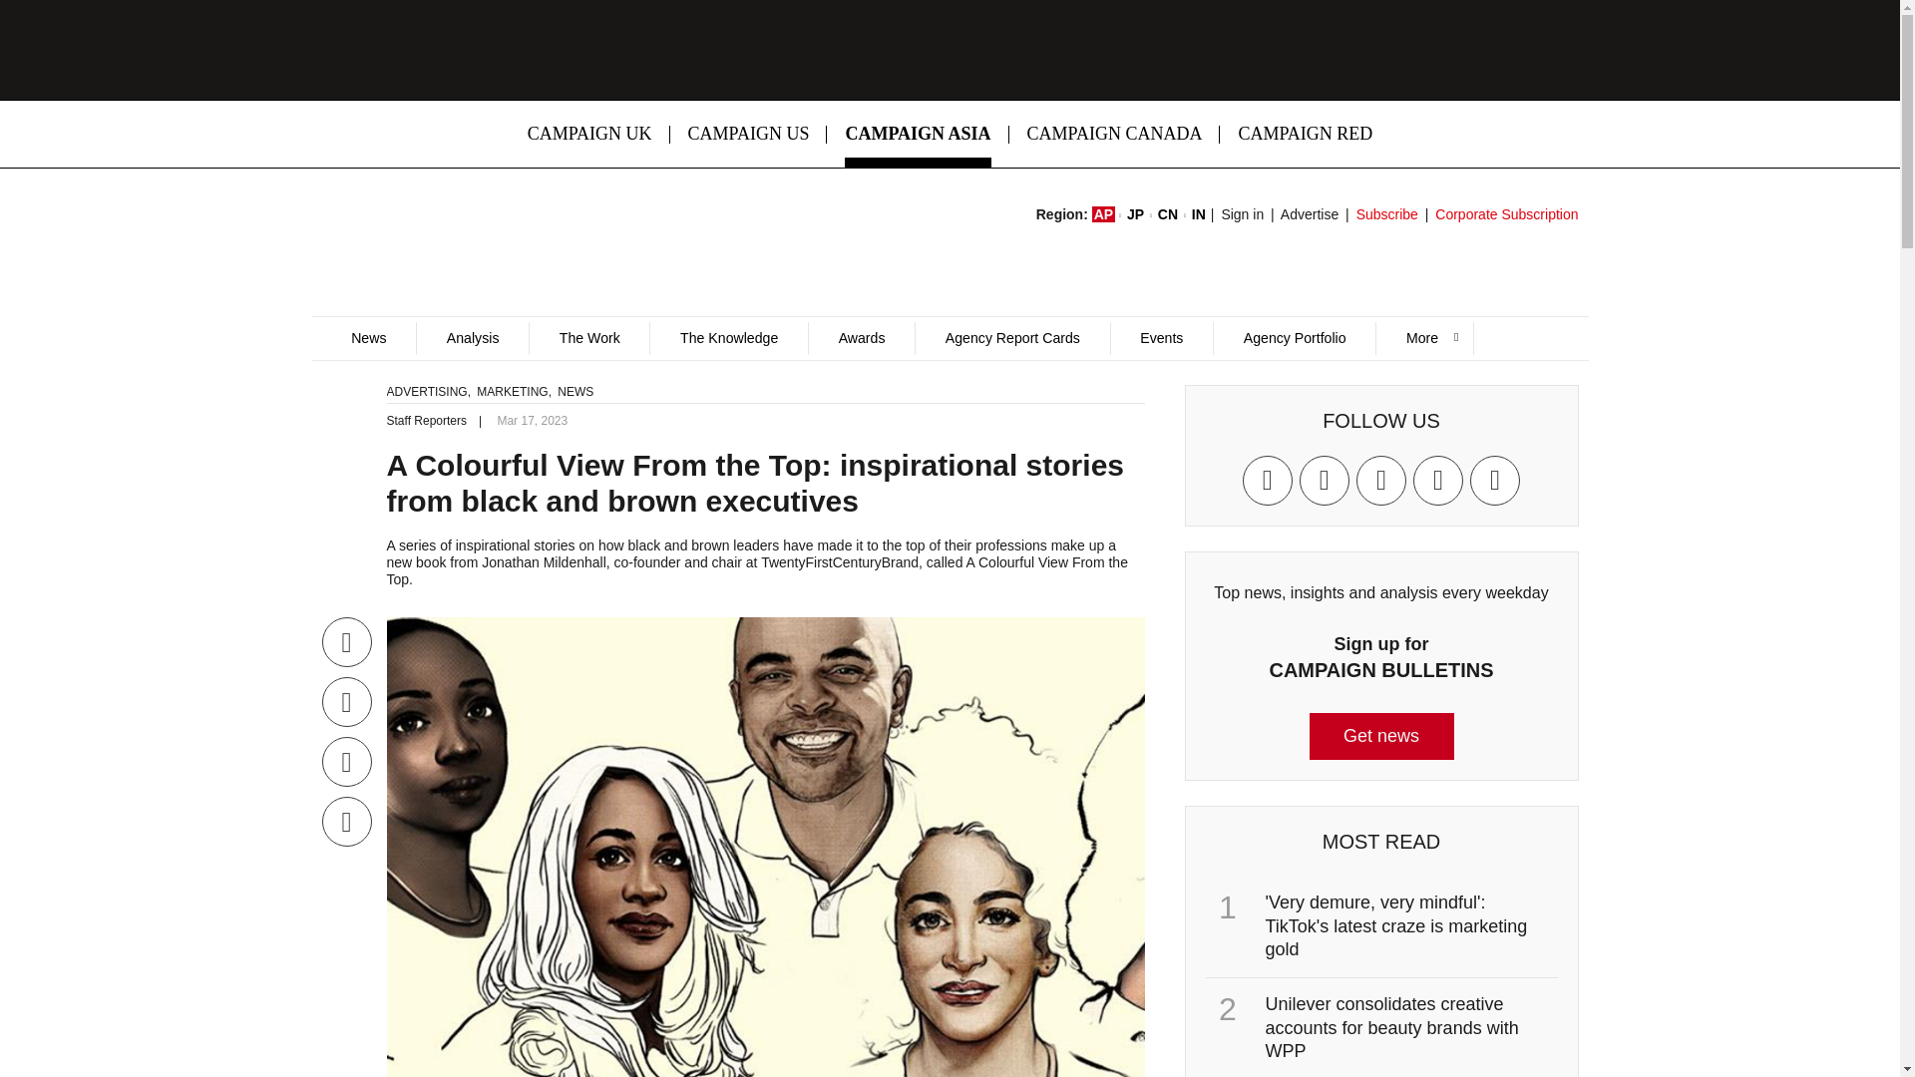 The image size is (1915, 1077). I want to click on Agency Portfolio, so click(1293, 338).